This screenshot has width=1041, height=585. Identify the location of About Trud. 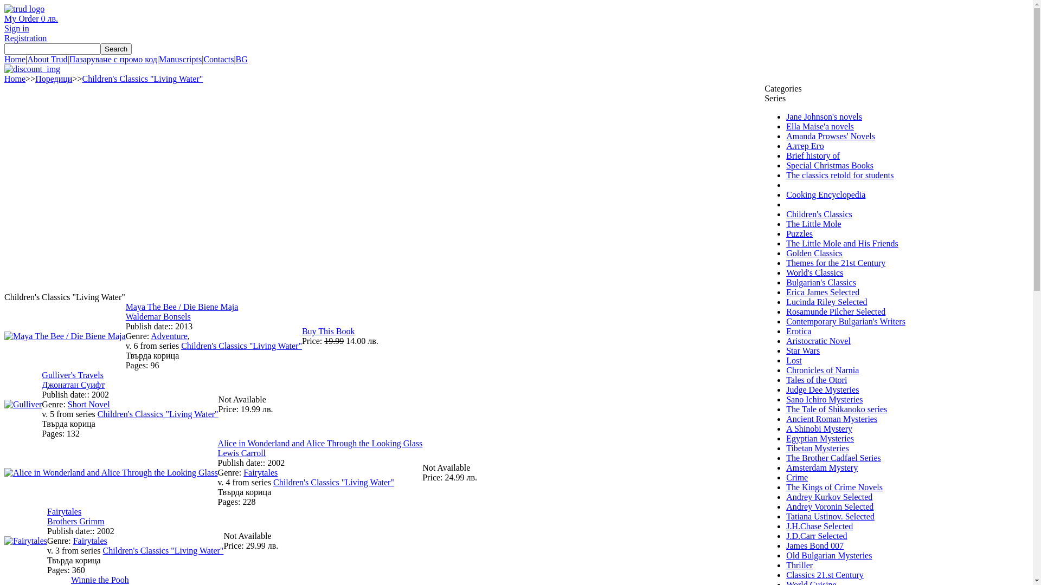
(47, 60).